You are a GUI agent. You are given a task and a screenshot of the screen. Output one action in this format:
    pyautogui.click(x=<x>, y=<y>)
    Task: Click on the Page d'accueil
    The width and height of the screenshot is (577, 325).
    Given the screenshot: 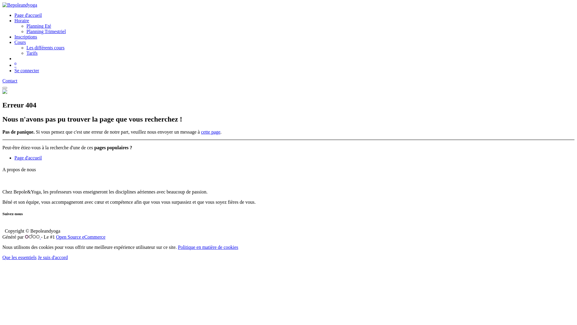 What is the action you would take?
    pyautogui.click(x=28, y=158)
    